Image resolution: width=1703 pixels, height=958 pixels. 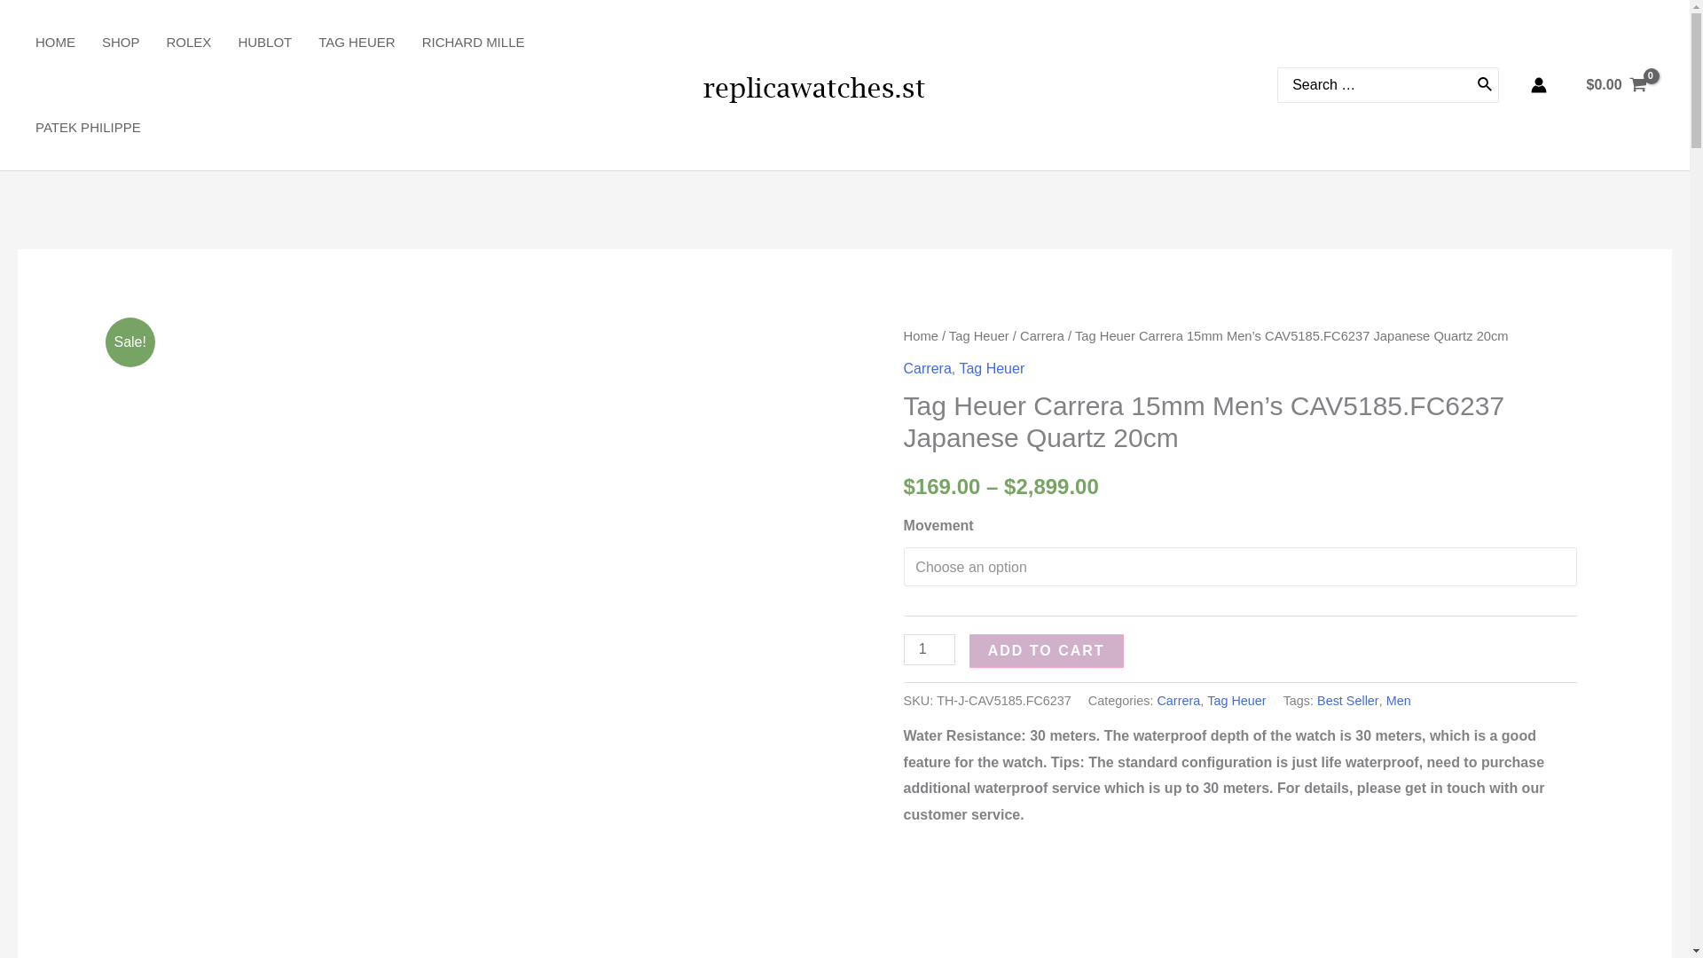 What do you see at coordinates (1178, 701) in the screenshot?
I see `Carrera` at bounding box center [1178, 701].